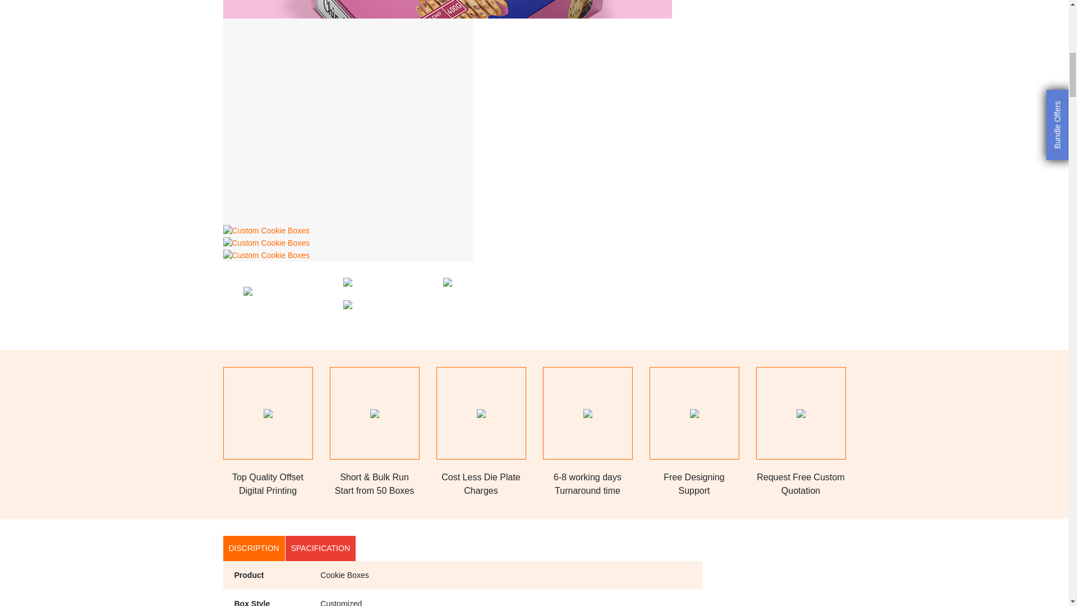 Image resolution: width=1077 pixels, height=606 pixels. Describe the element at coordinates (266, 231) in the screenshot. I see `Custom Cookie Boxes` at that location.